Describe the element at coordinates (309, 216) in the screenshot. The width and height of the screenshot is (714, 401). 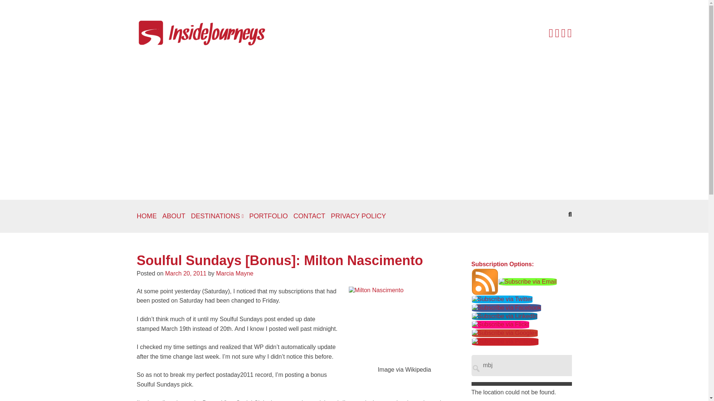
I see `CONTACT` at that location.